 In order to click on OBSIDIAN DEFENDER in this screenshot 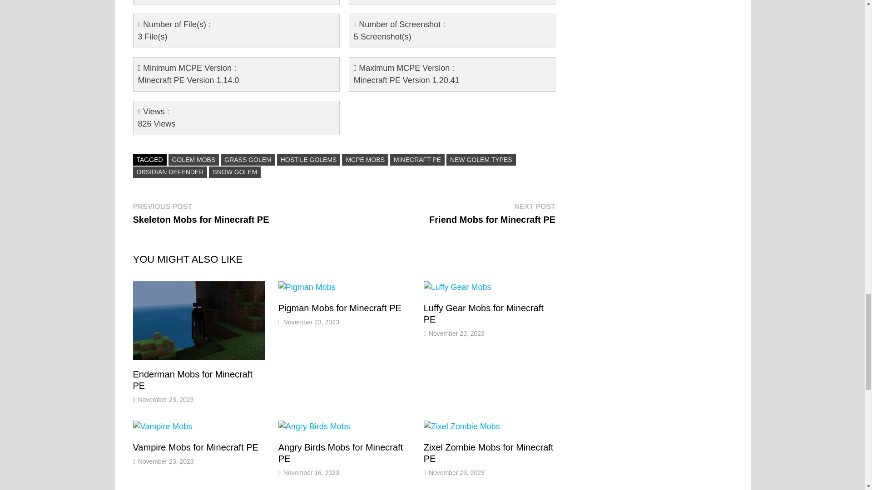, I will do `click(170, 172)`.